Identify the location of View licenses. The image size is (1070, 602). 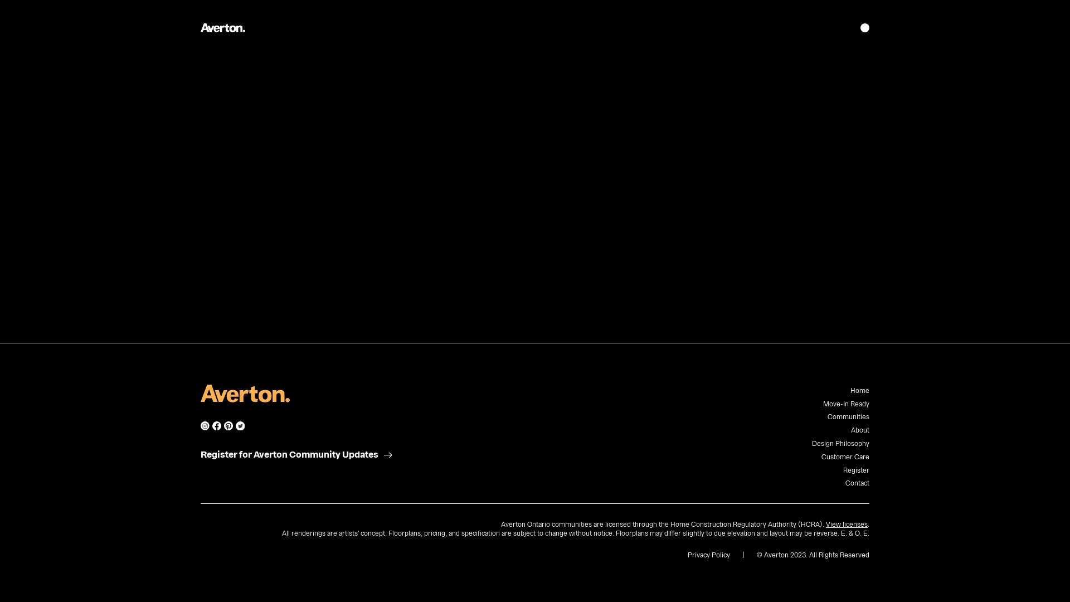
(847, 525).